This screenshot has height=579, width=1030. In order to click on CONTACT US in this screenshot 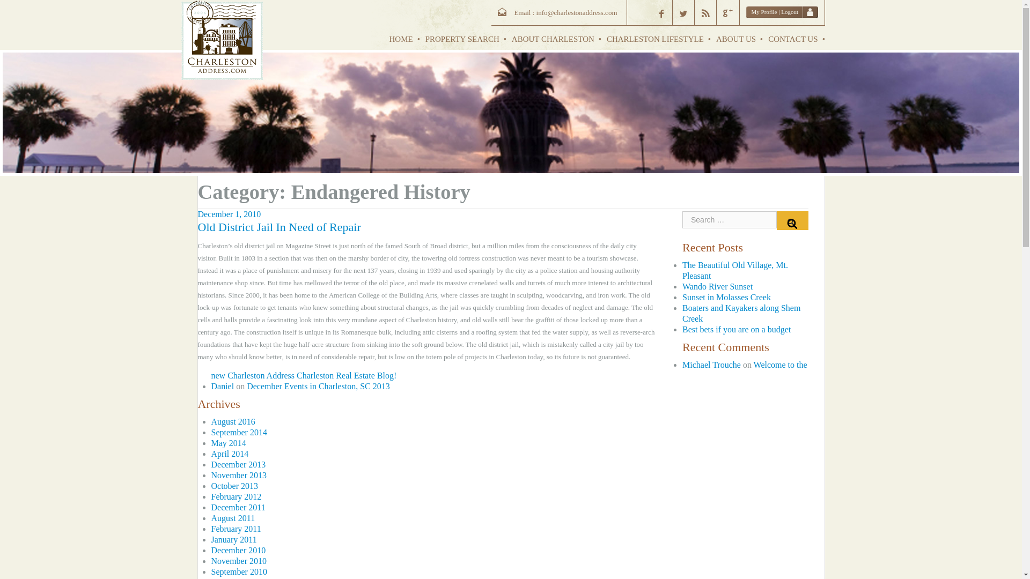, I will do `click(794, 39)`.